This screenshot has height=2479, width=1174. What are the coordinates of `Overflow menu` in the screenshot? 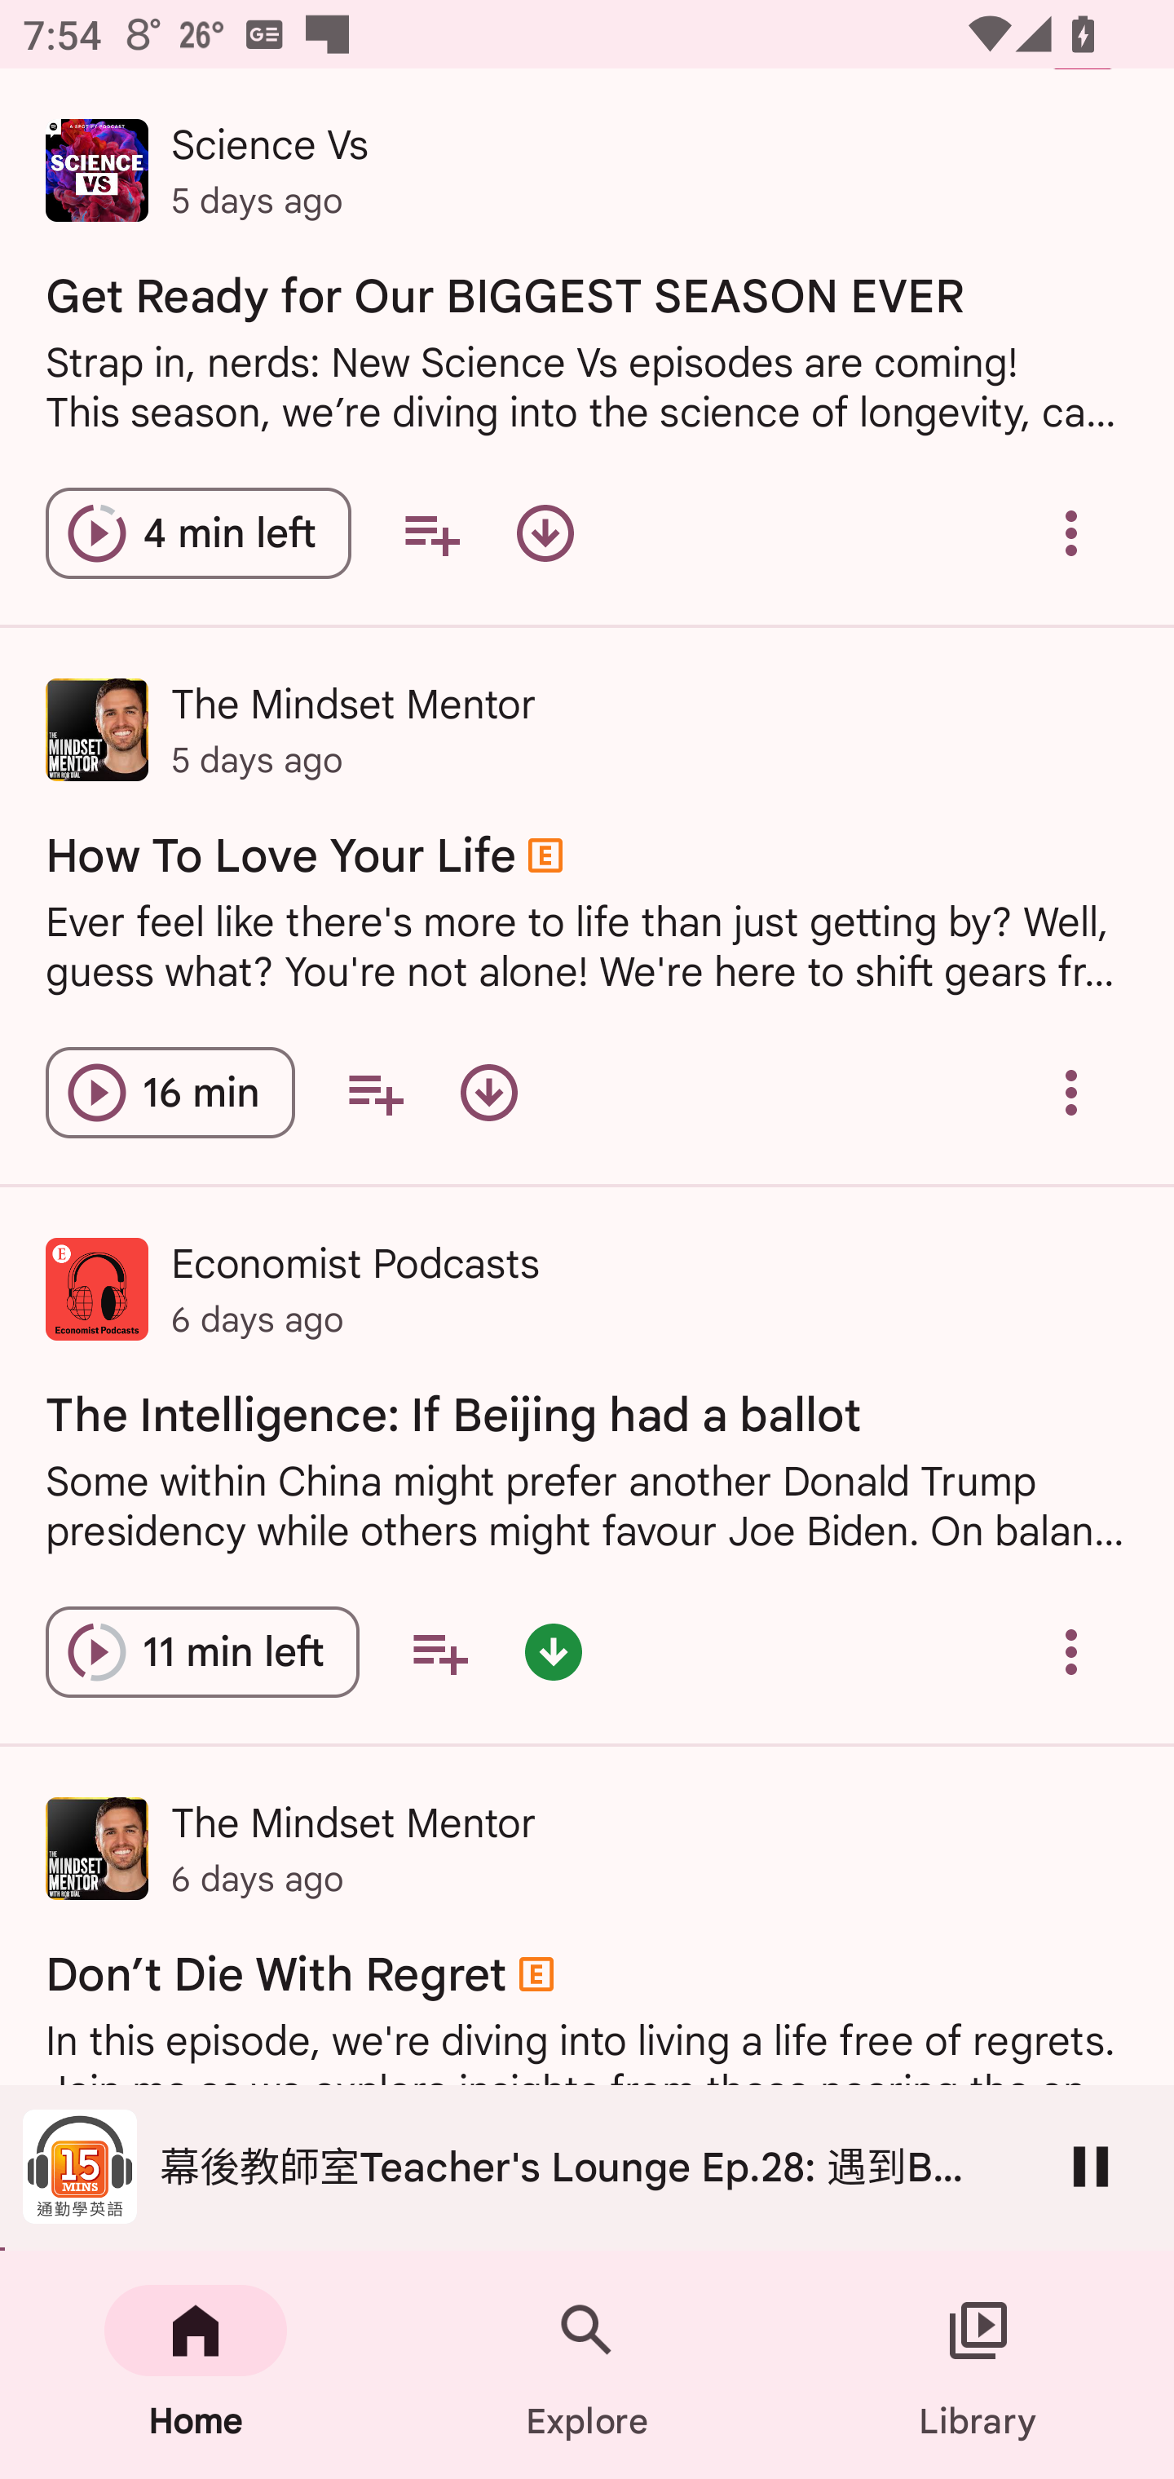 It's located at (1071, 533).